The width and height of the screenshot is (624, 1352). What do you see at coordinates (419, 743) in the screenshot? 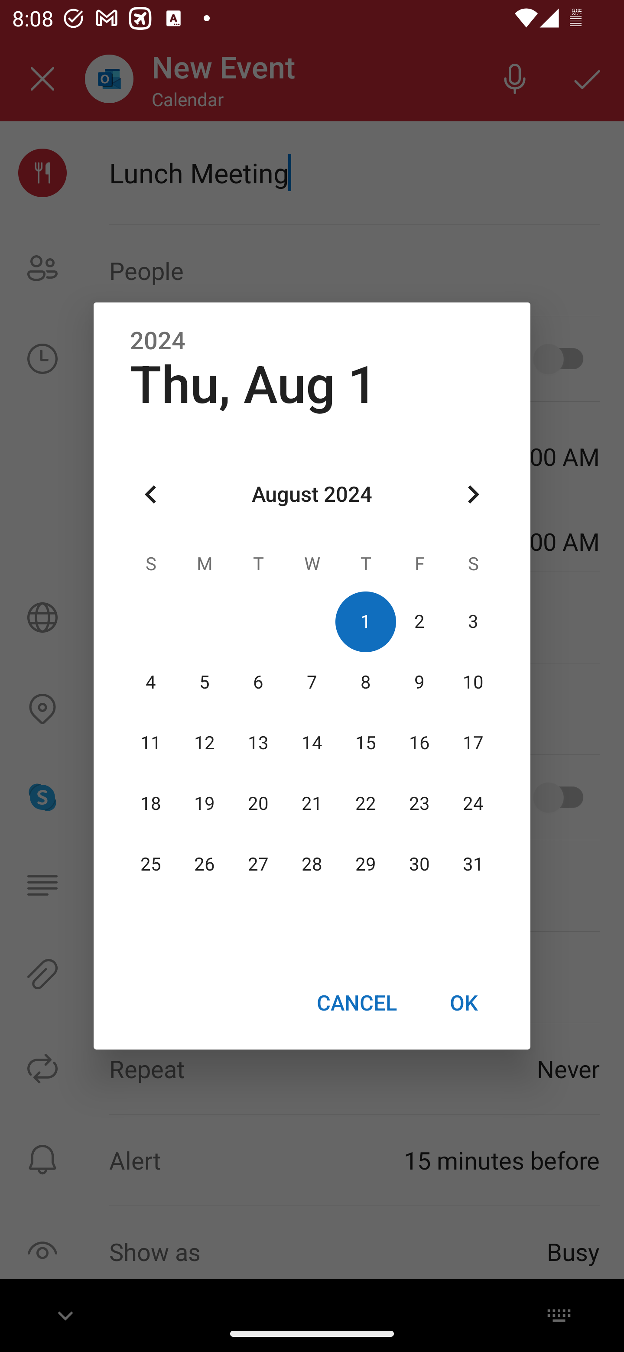
I see `16 16 August 2024` at bounding box center [419, 743].